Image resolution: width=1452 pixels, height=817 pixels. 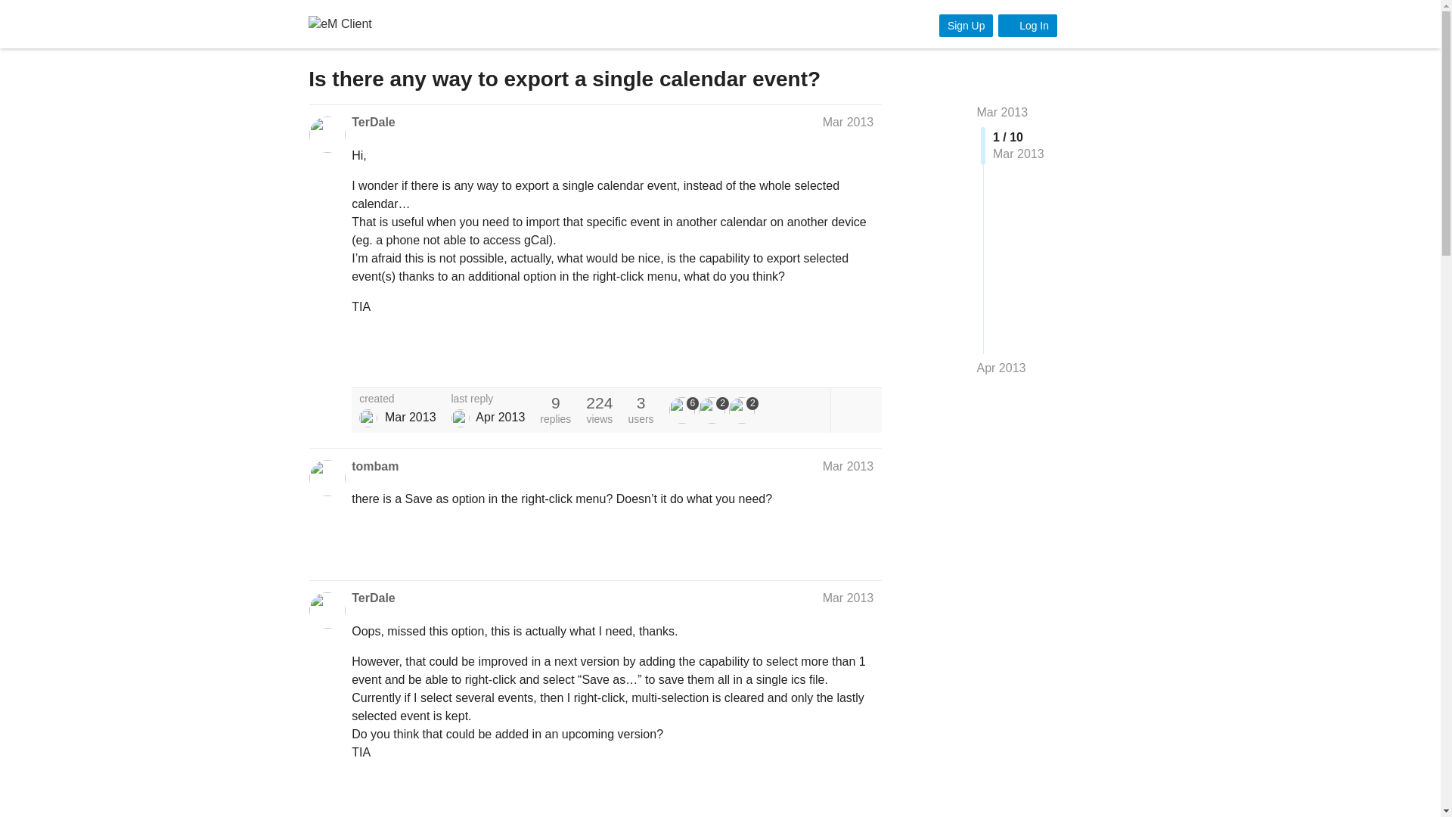 I want to click on TerDale, so click(x=368, y=418).